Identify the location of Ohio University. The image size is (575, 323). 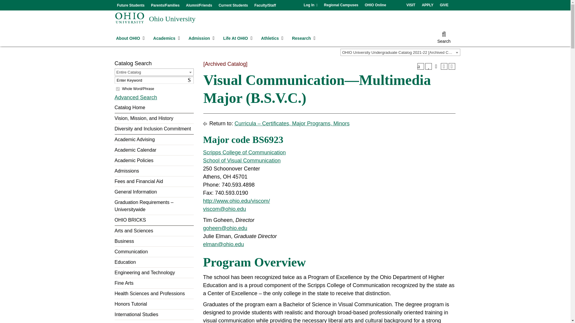
(172, 19).